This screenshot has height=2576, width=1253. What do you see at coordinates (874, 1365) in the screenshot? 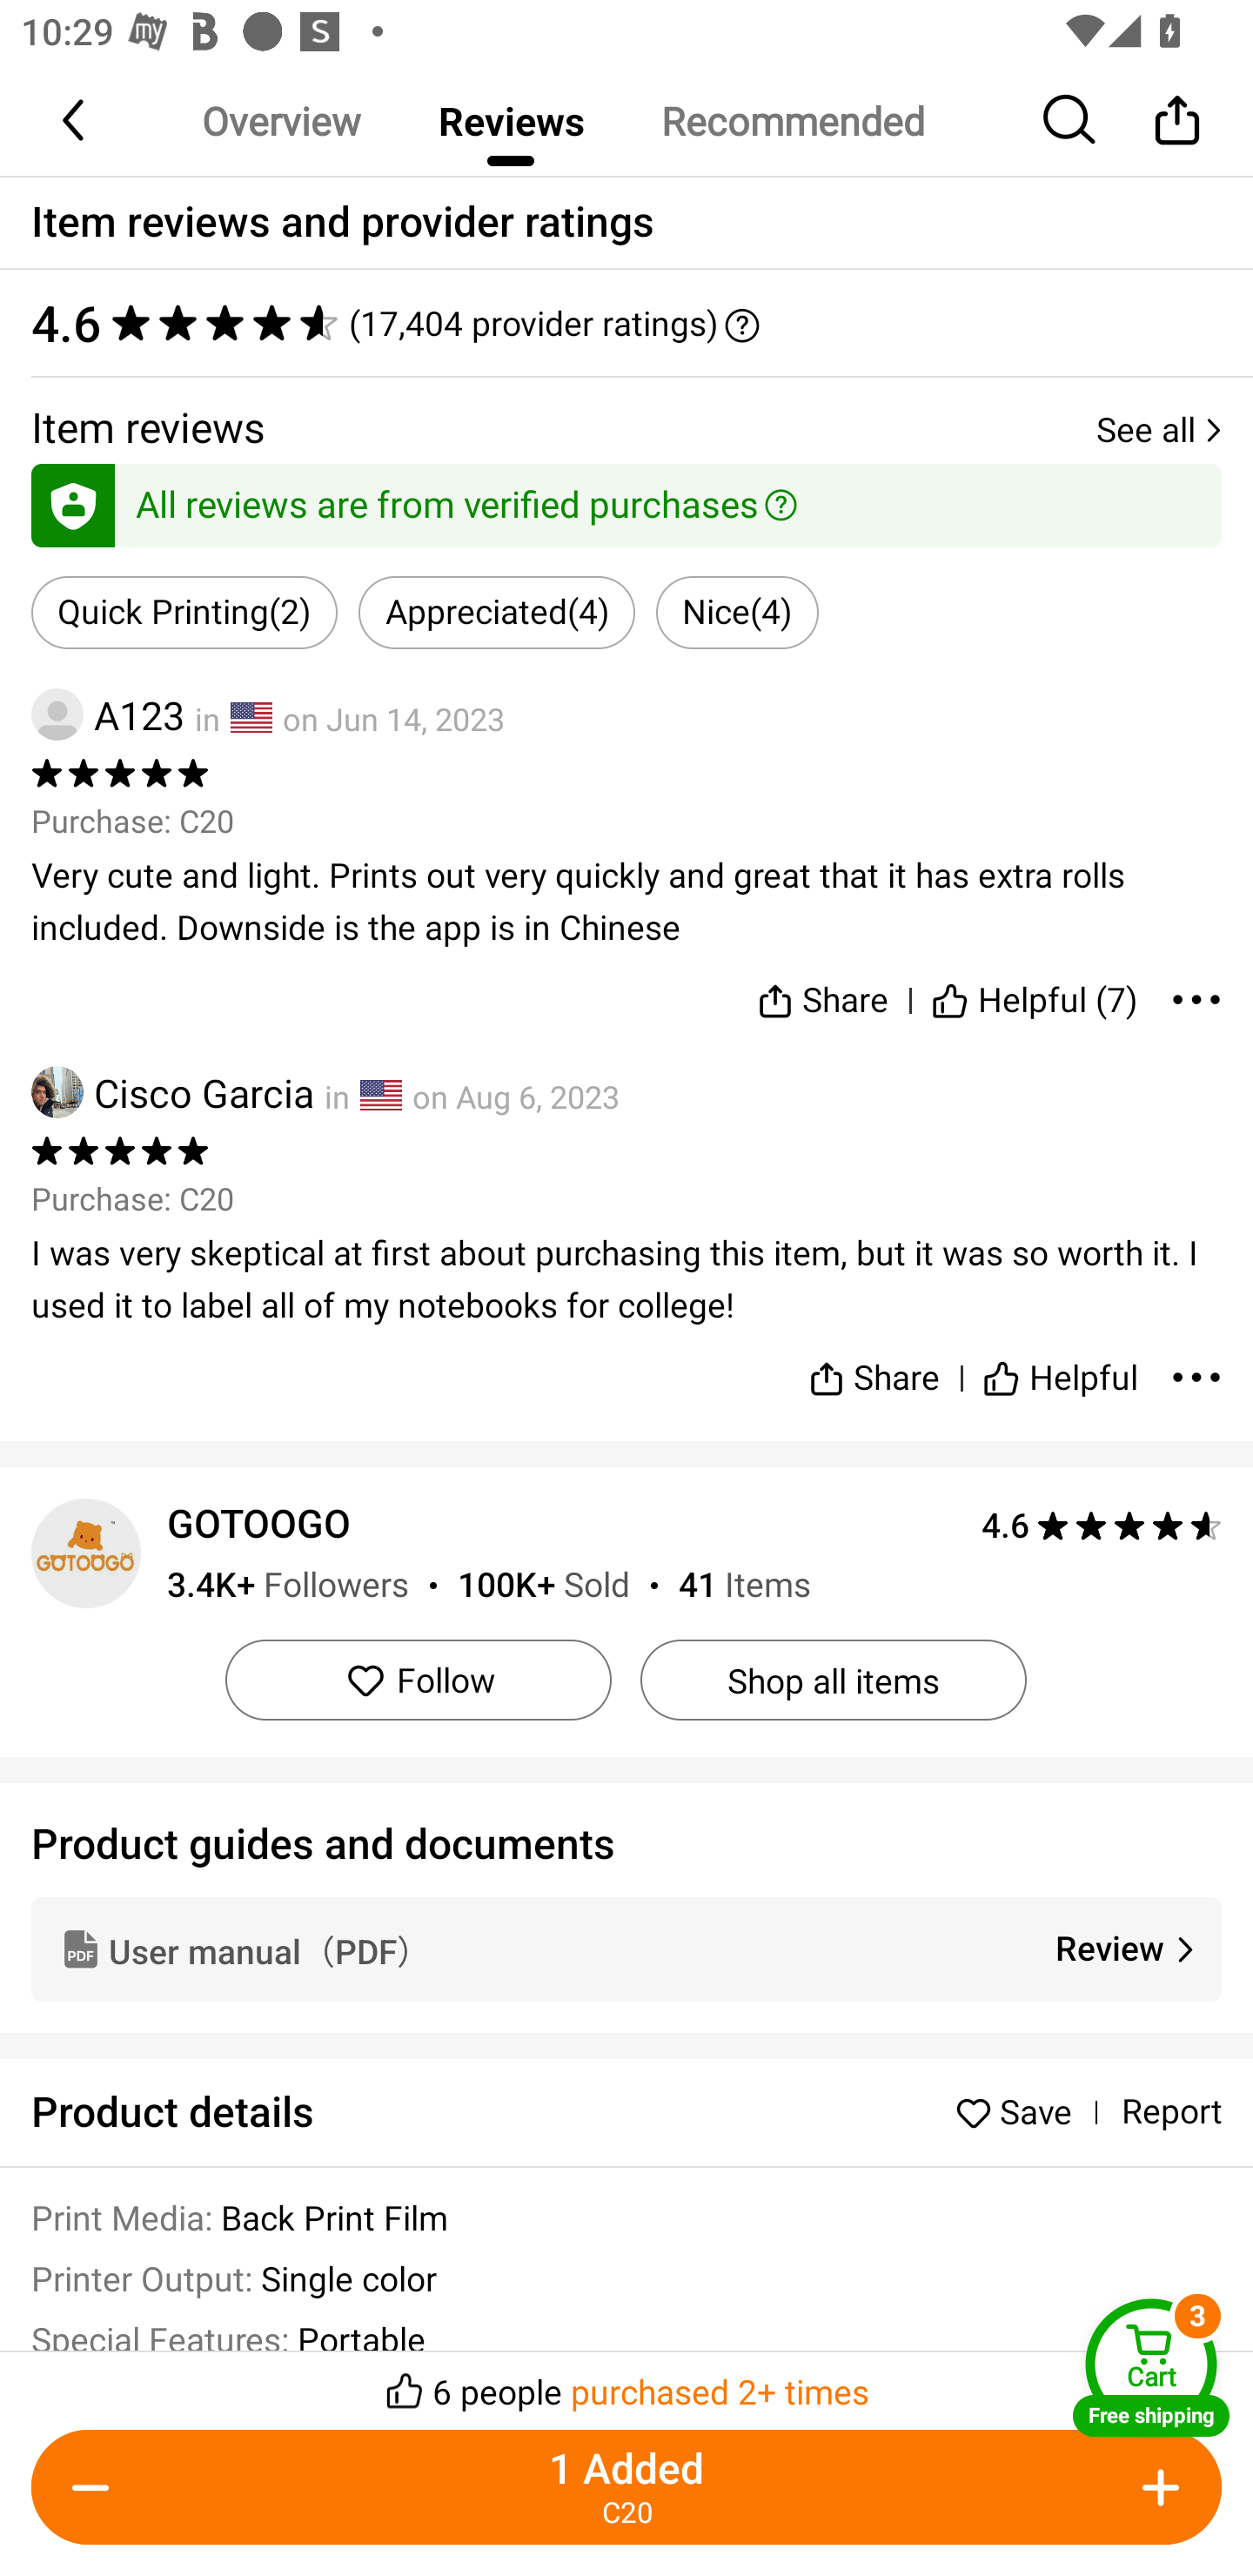
I see `  Share` at bounding box center [874, 1365].